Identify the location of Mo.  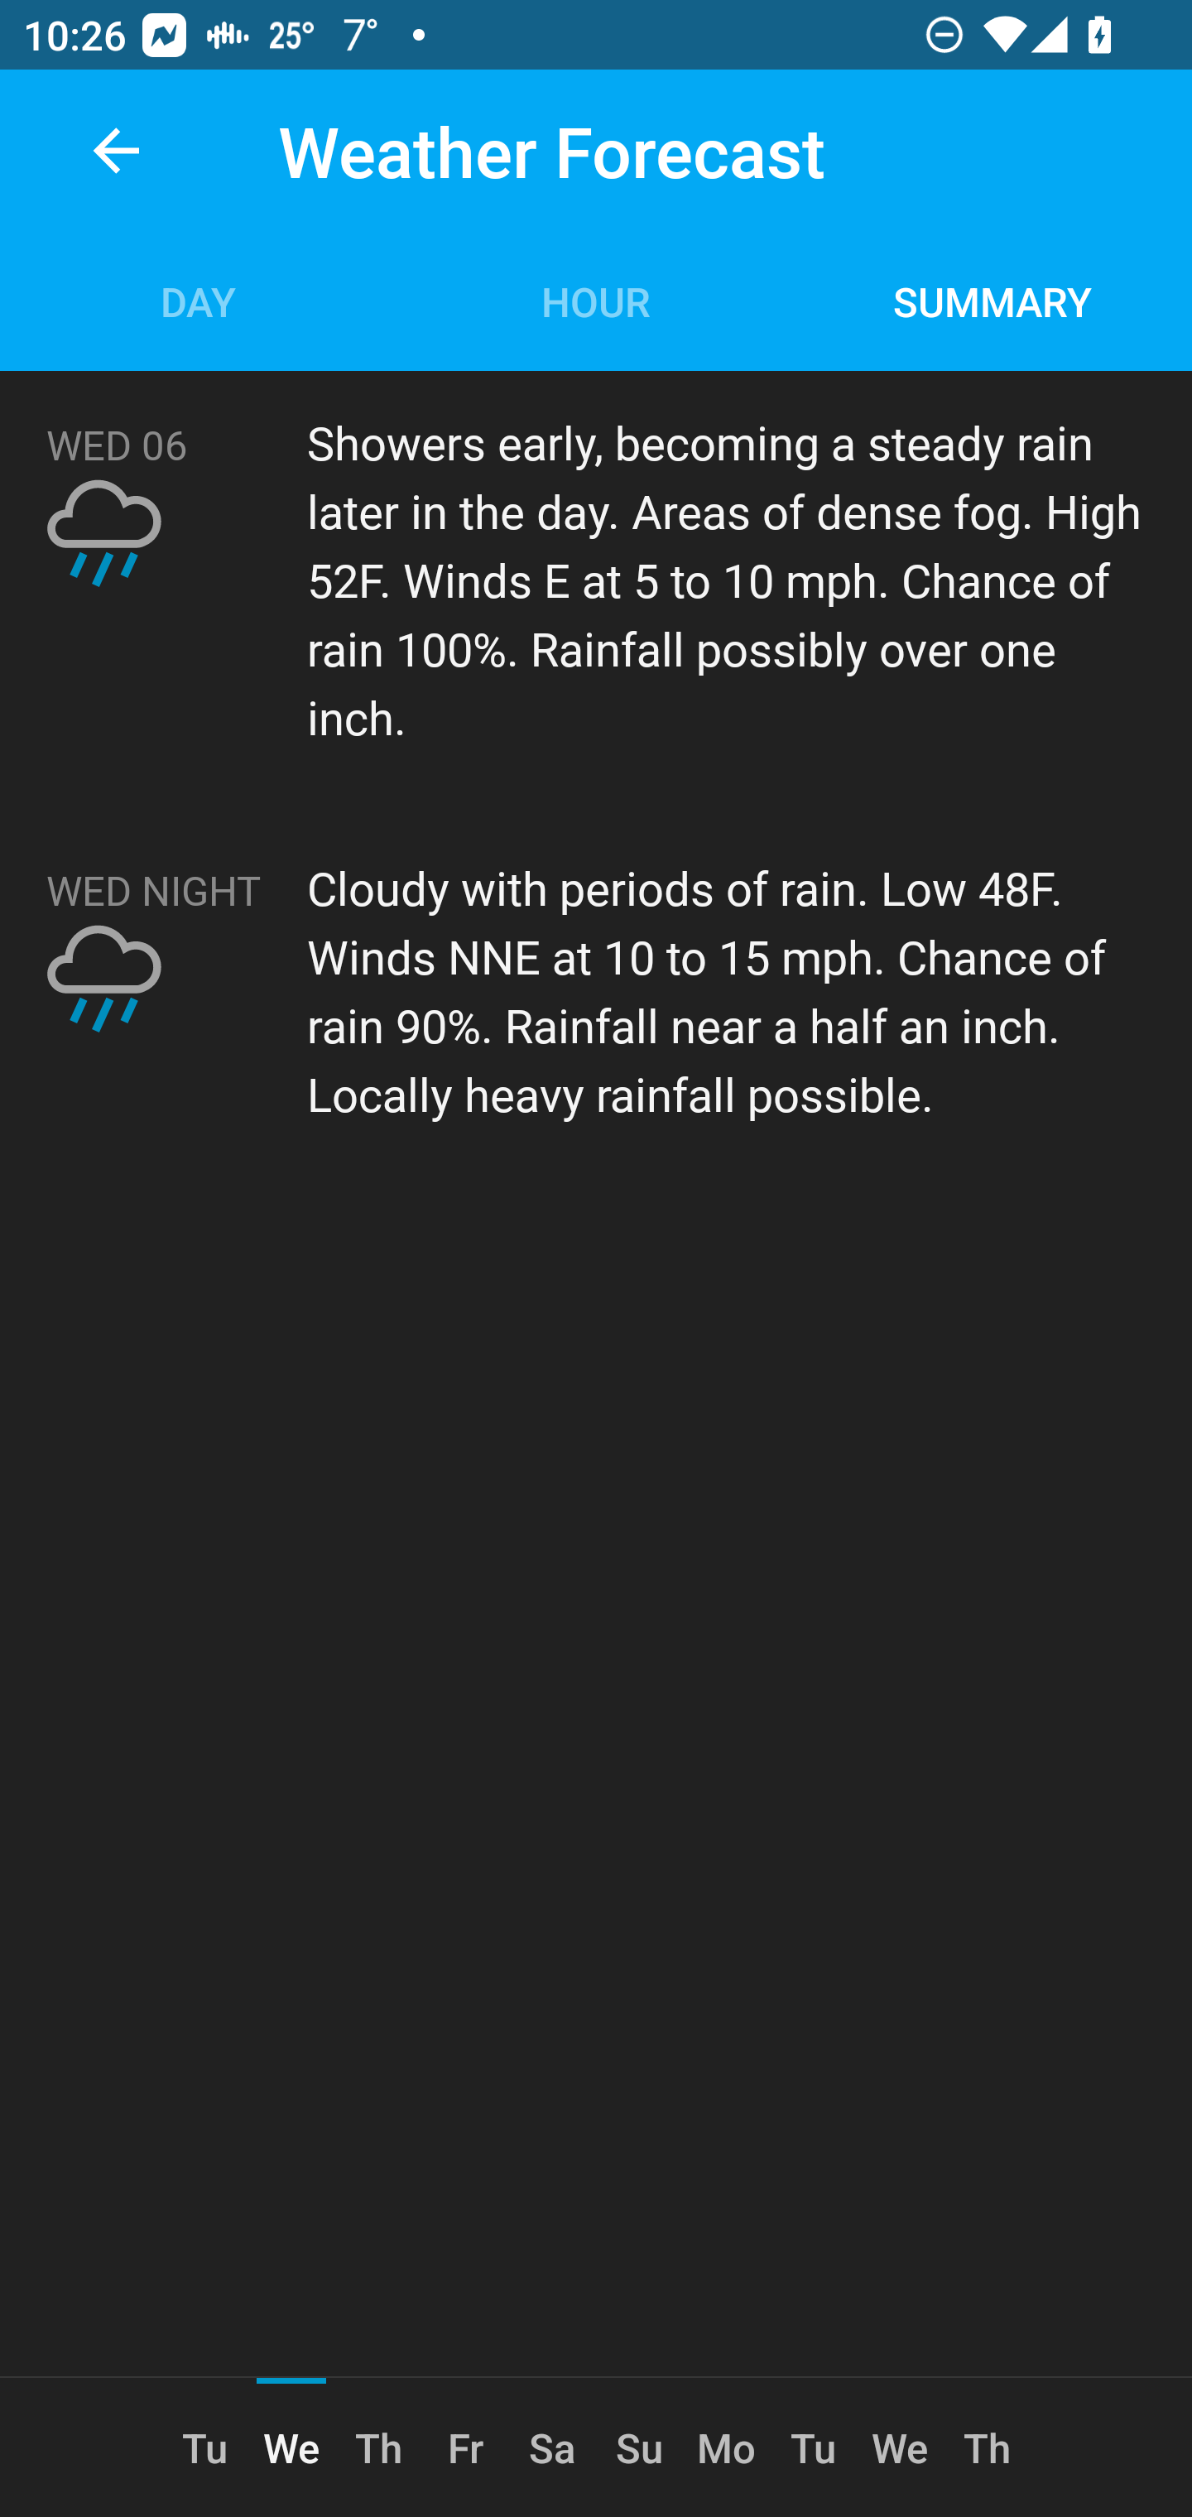
(727, 2447).